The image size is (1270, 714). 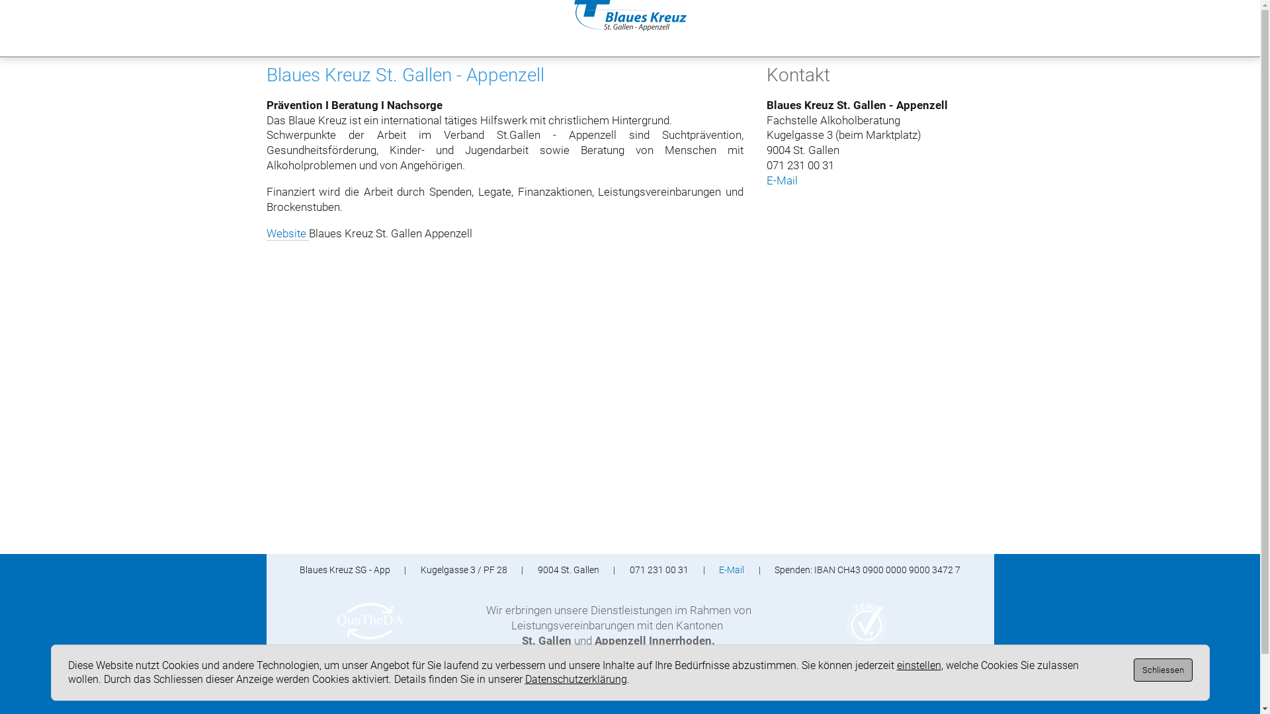 I want to click on Impressum , so click(x=566, y=672).